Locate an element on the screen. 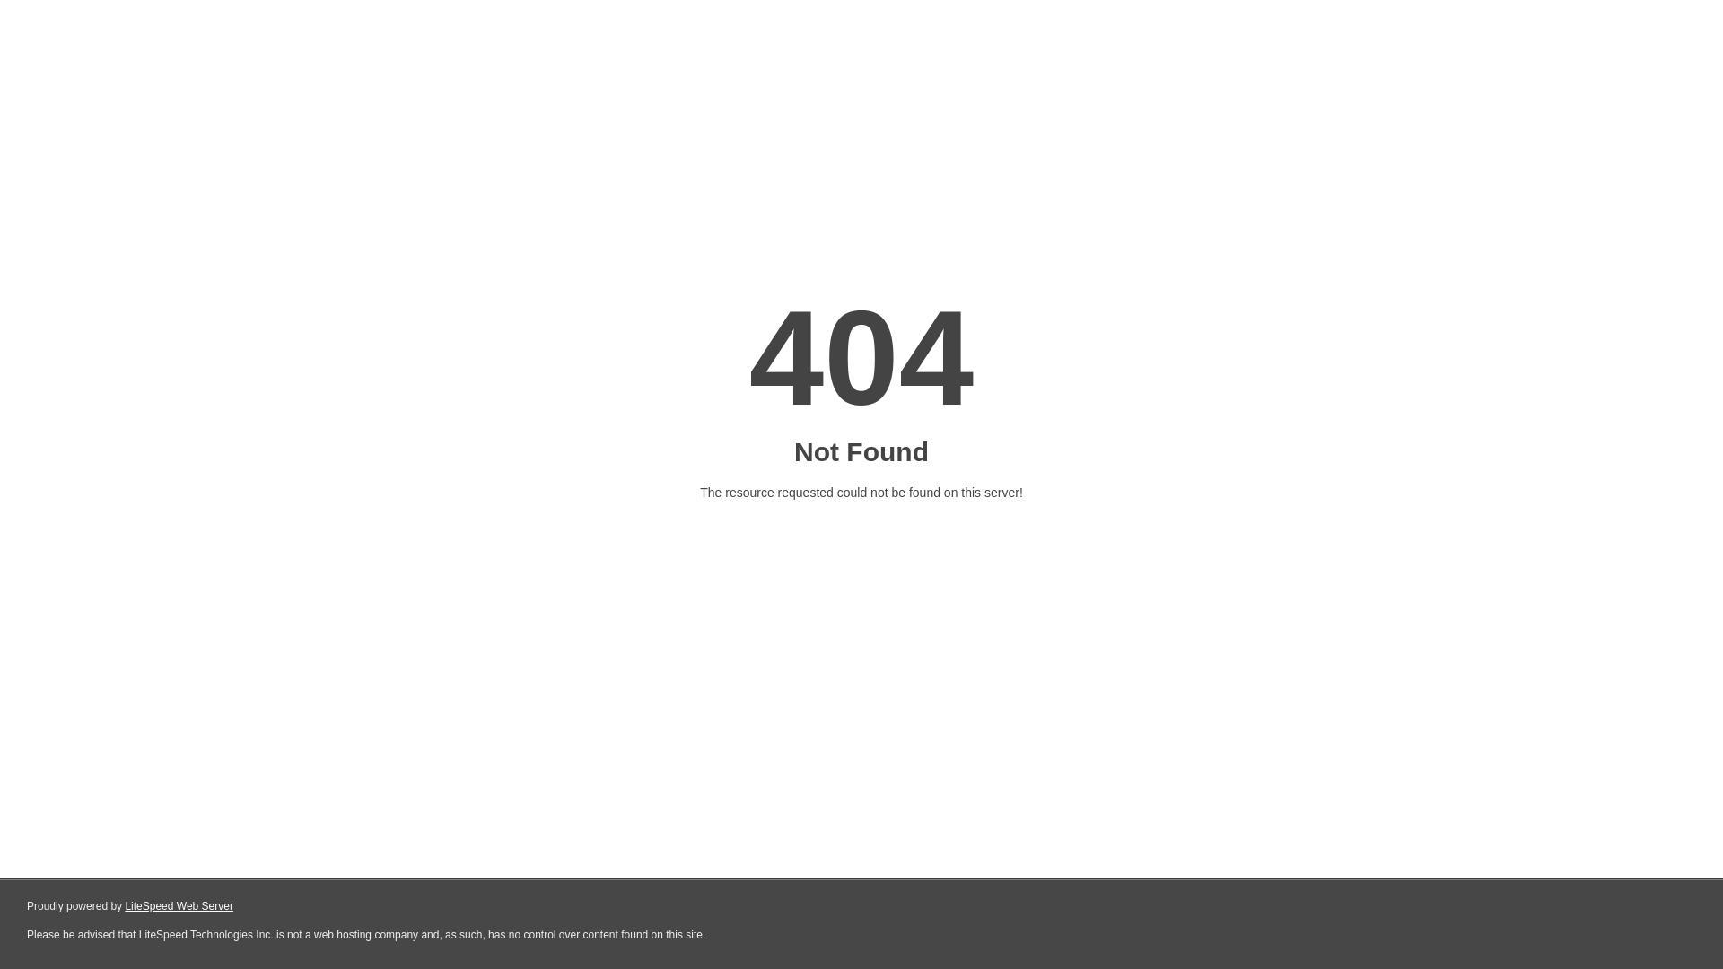 Image resolution: width=1723 pixels, height=969 pixels. LiteSpeed Web Server is located at coordinates (179, 906).